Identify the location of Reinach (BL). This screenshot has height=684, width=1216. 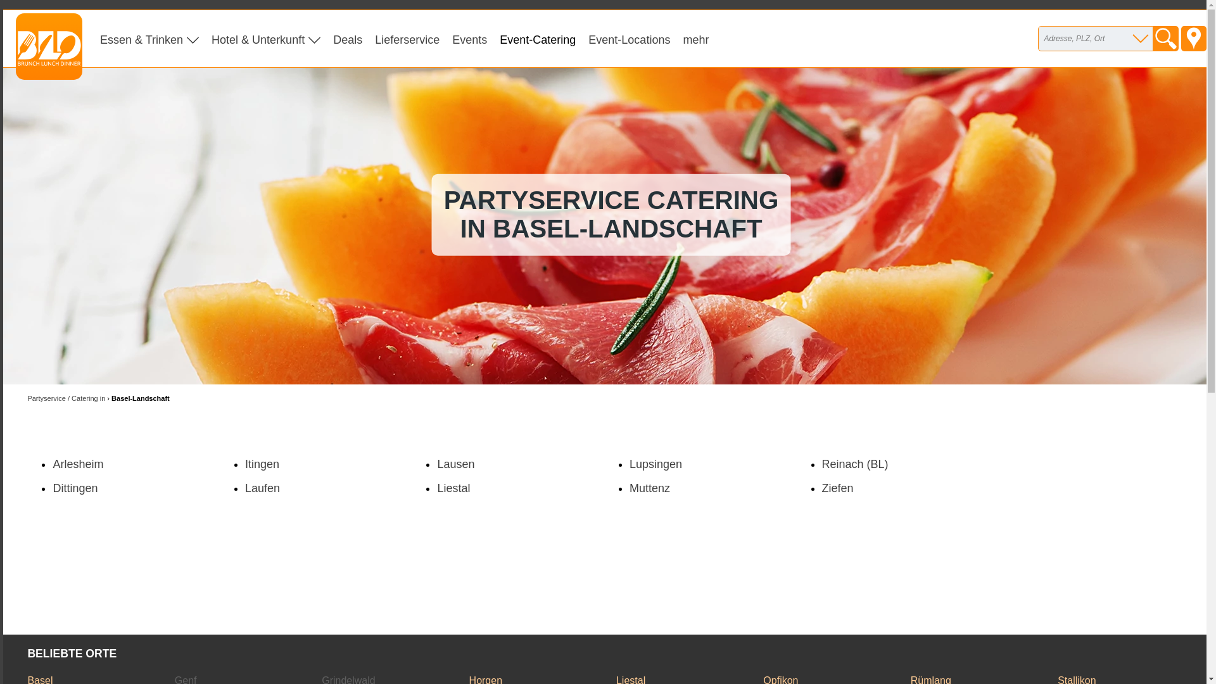
(855, 464).